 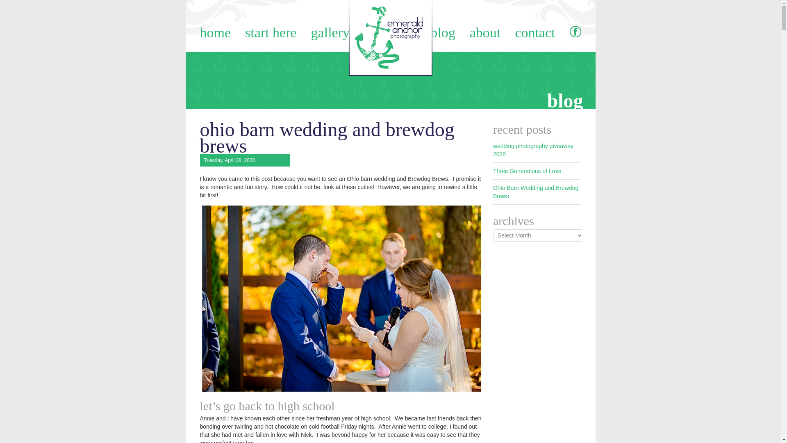 I want to click on start here, so click(x=271, y=32).